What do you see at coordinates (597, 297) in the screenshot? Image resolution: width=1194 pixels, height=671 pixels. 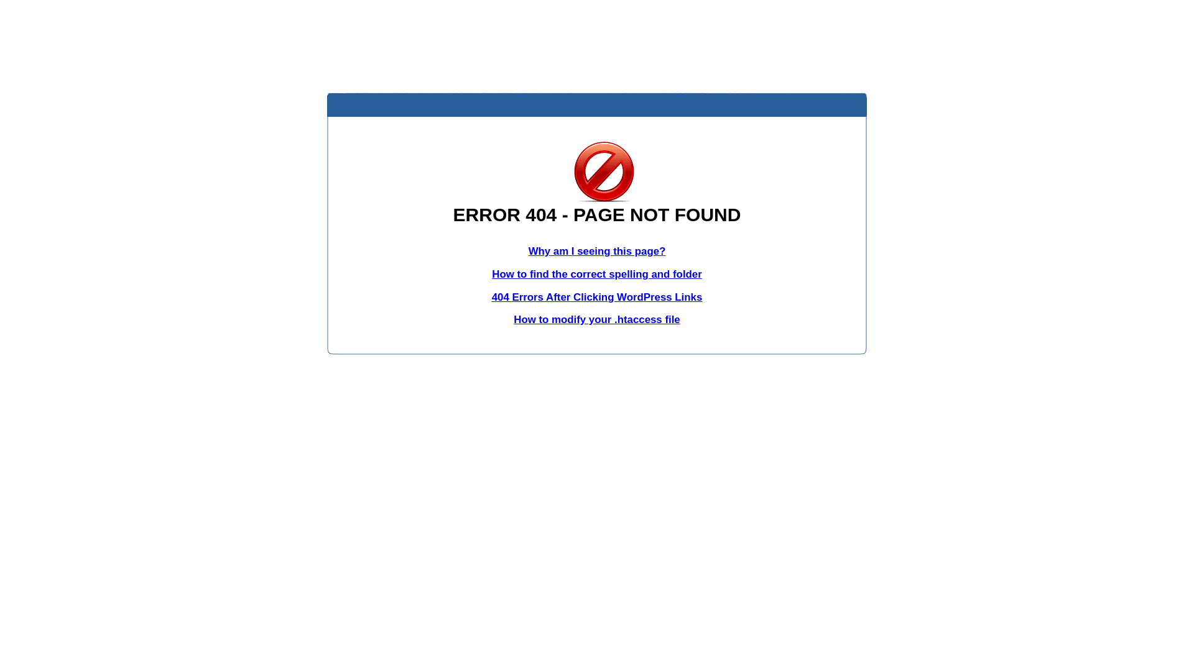 I see `404 Errors After Clicking WordPress Links` at bounding box center [597, 297].